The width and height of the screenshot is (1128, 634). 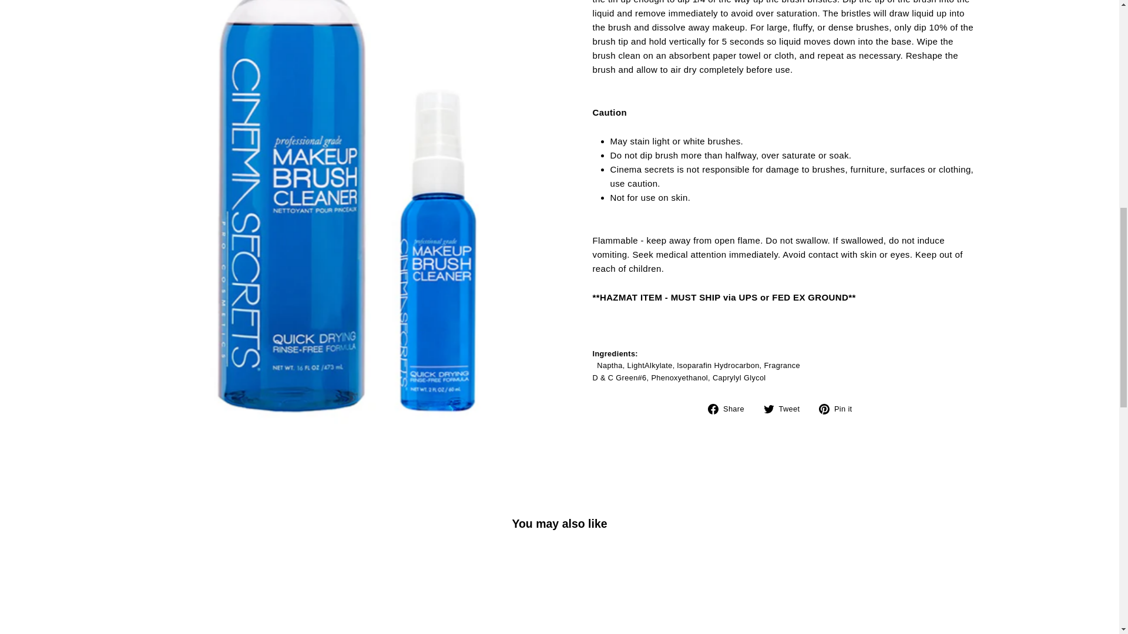 What do you see at coordinates (768, 409) in the screenshot?
I see `twitter` at bounding box center [768, 409].